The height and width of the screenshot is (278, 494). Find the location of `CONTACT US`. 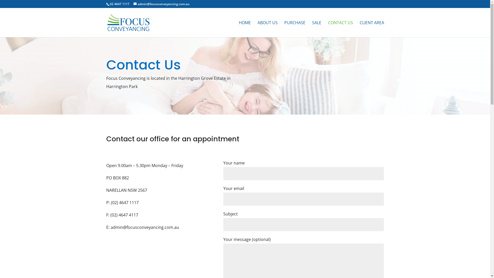

CONTACT US is located at coordinates (340, 29).